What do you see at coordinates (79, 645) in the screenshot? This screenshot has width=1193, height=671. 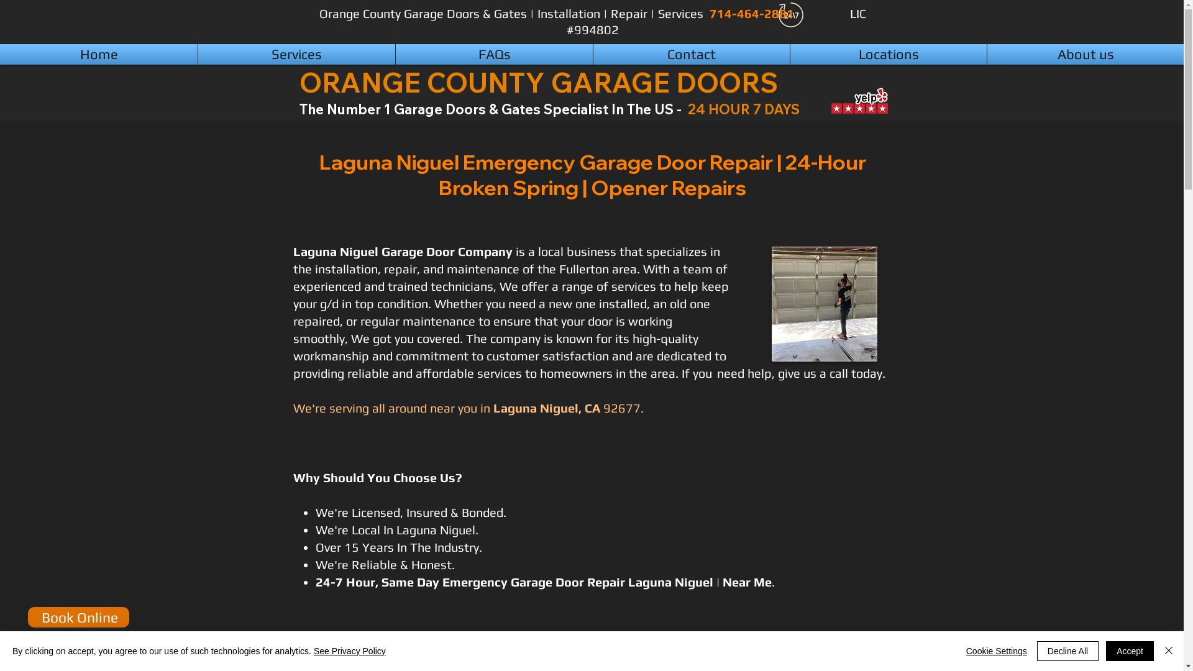 I see `888-615-4787` at bounding box center [79, 645].